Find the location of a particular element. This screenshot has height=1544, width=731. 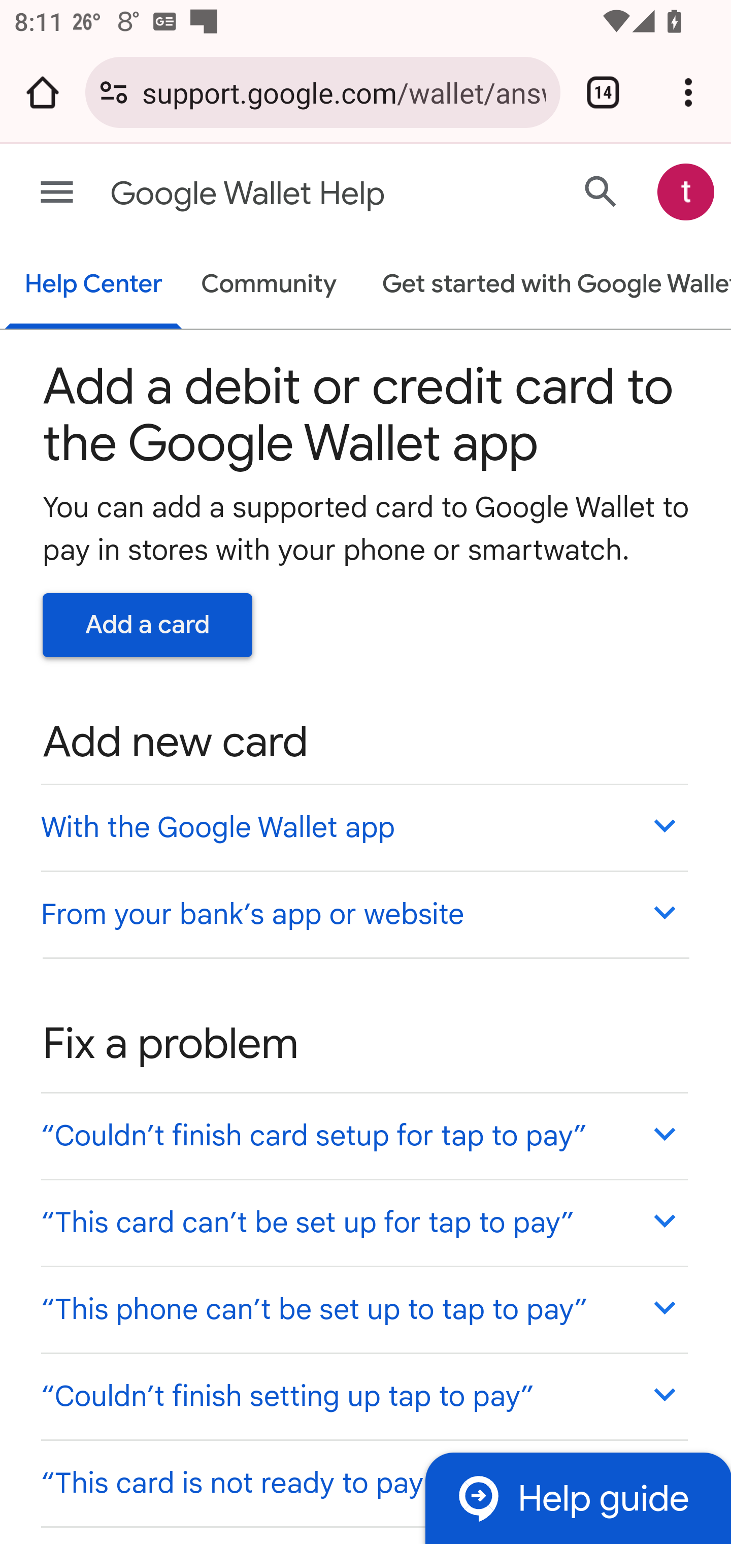

Open the home page is located at coordinates (43, 92).